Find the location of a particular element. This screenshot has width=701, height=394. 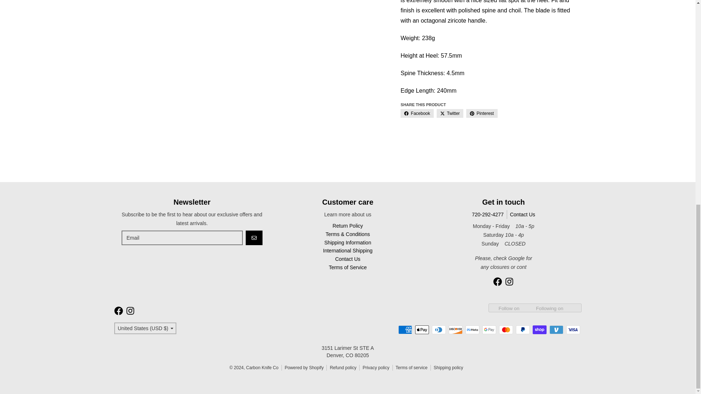

Facebook - Carbon Knife Co is located at coordinates (497, 282).